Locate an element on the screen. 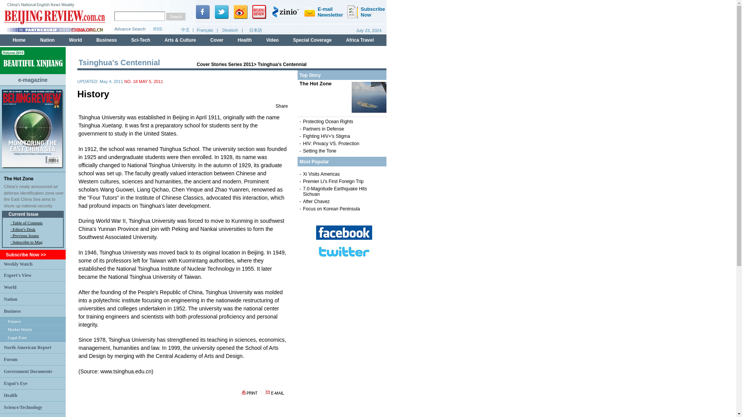 The image size is (742, 417). Health is located at coordinates (10, 395).